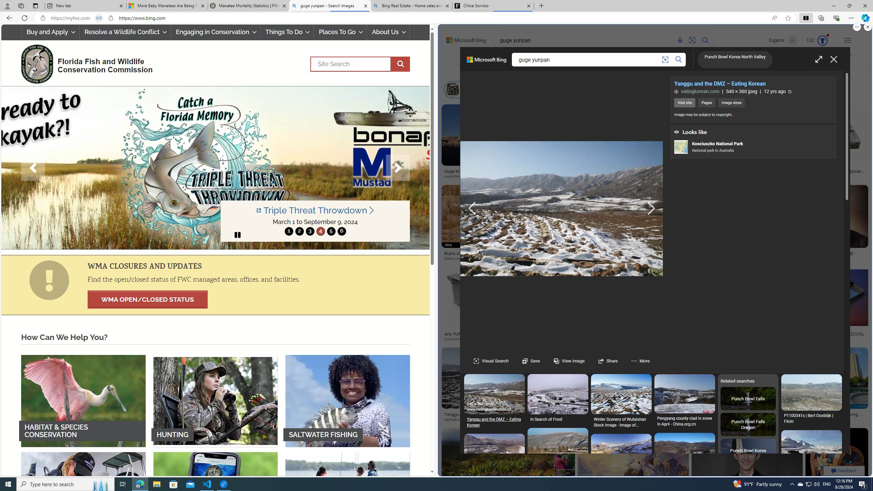 The image size is (873, 491). I want to click on Kosciuszko National ParkNational park in Australia, so click(753, 148).